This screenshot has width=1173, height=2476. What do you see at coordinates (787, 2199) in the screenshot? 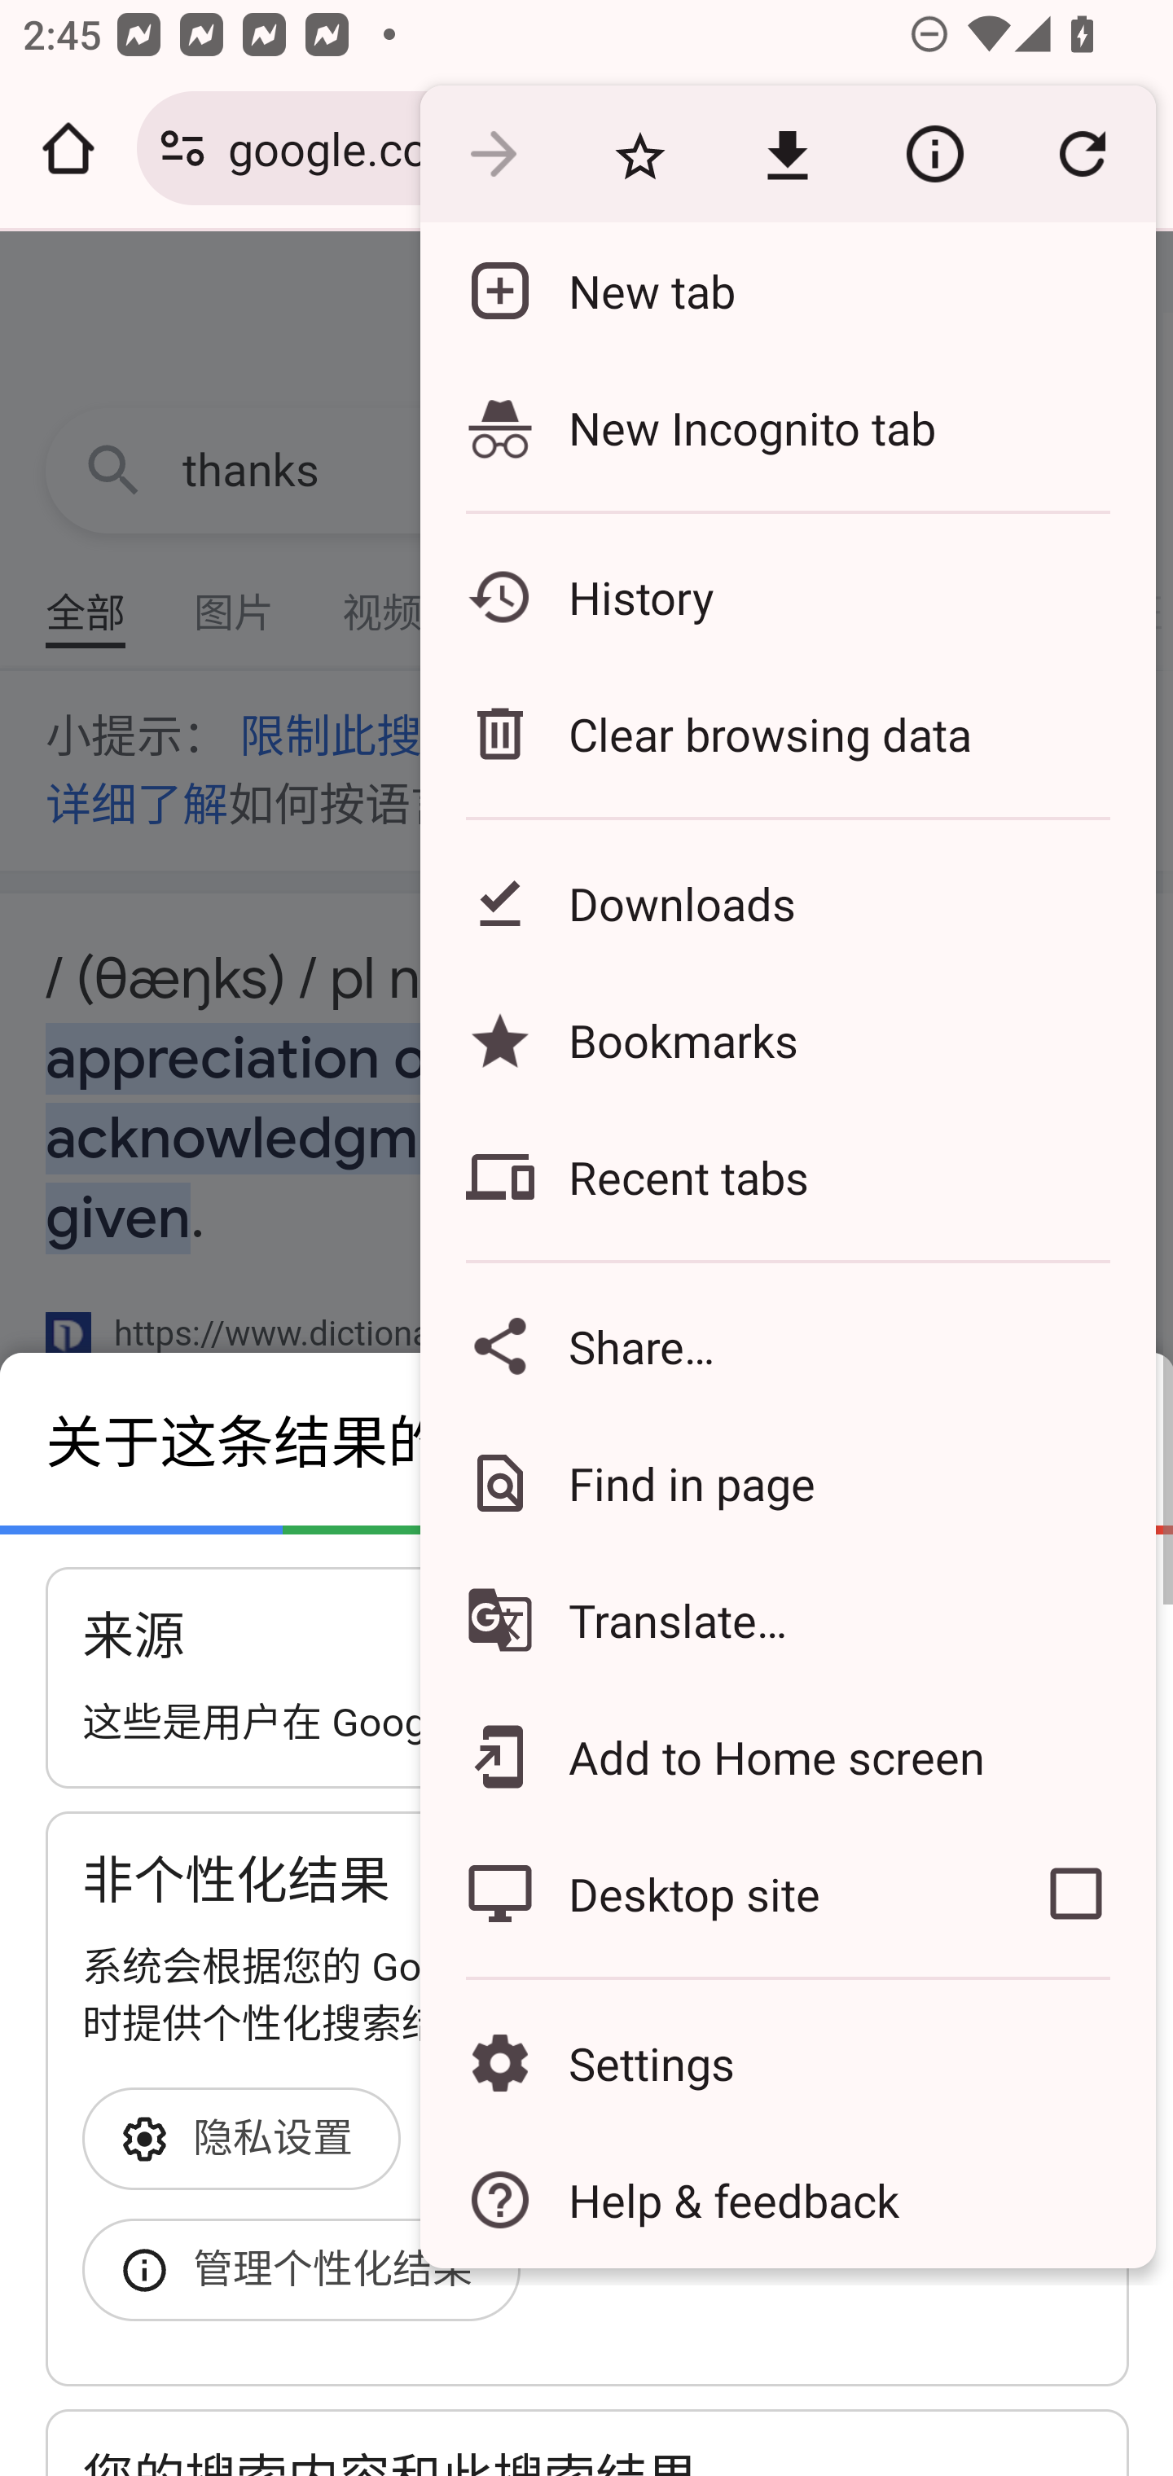
I see `Help & feedback` at bounding box center [787, 2199].